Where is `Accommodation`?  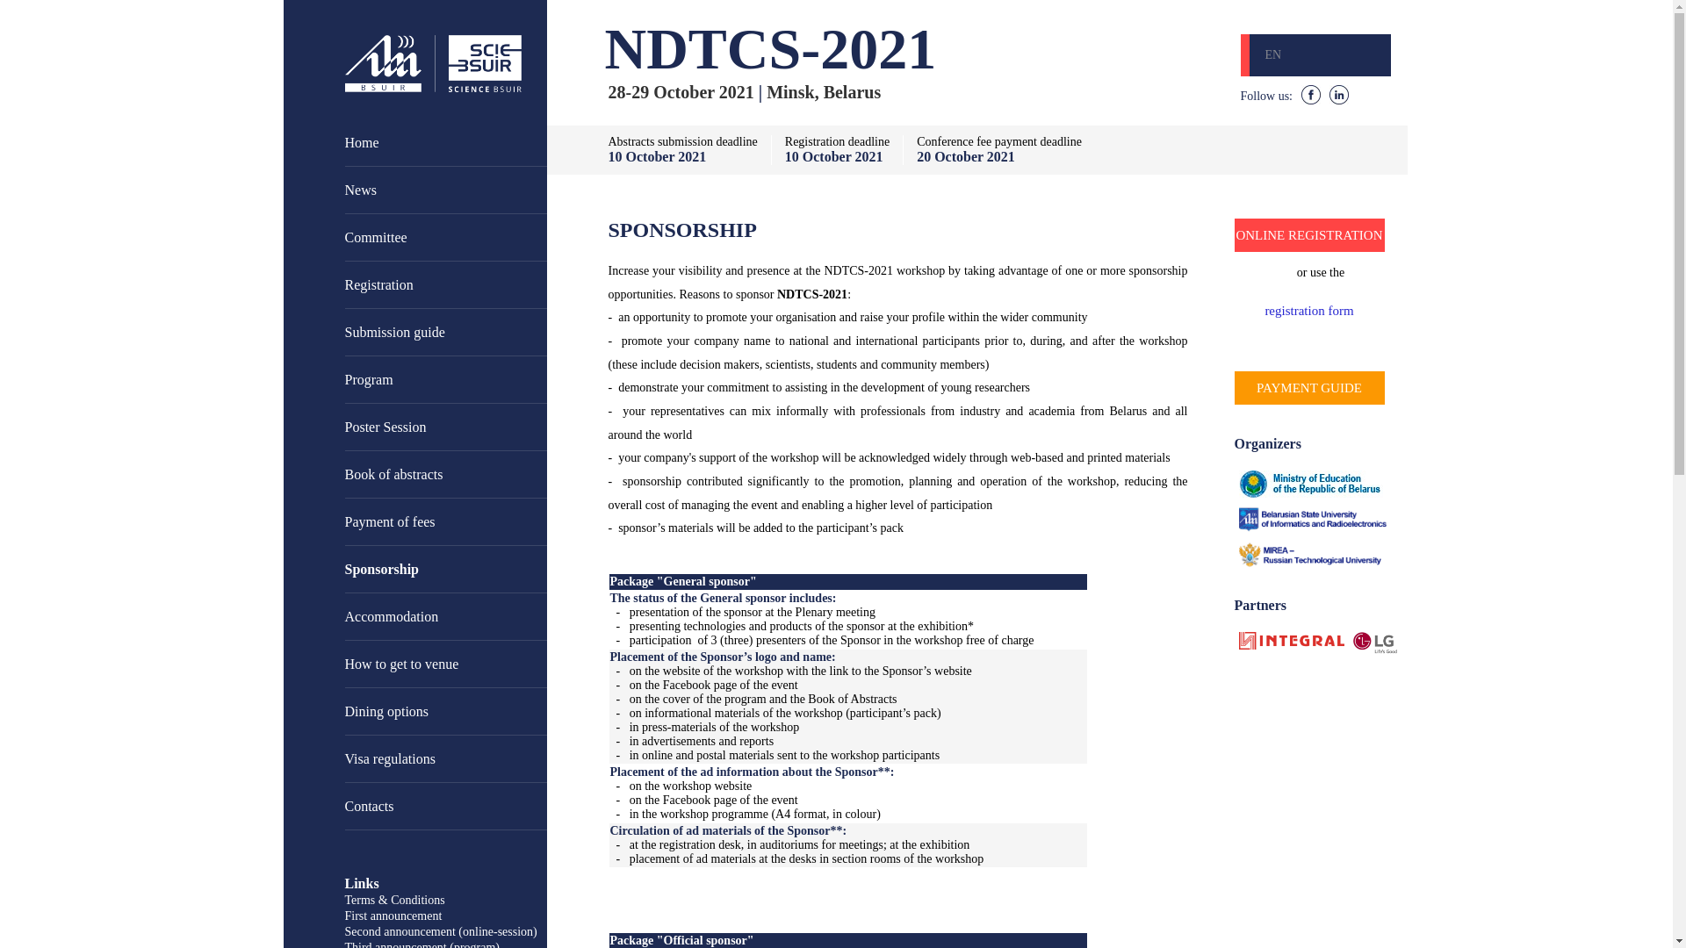
Accommodation is located at coordinates (445, 617).